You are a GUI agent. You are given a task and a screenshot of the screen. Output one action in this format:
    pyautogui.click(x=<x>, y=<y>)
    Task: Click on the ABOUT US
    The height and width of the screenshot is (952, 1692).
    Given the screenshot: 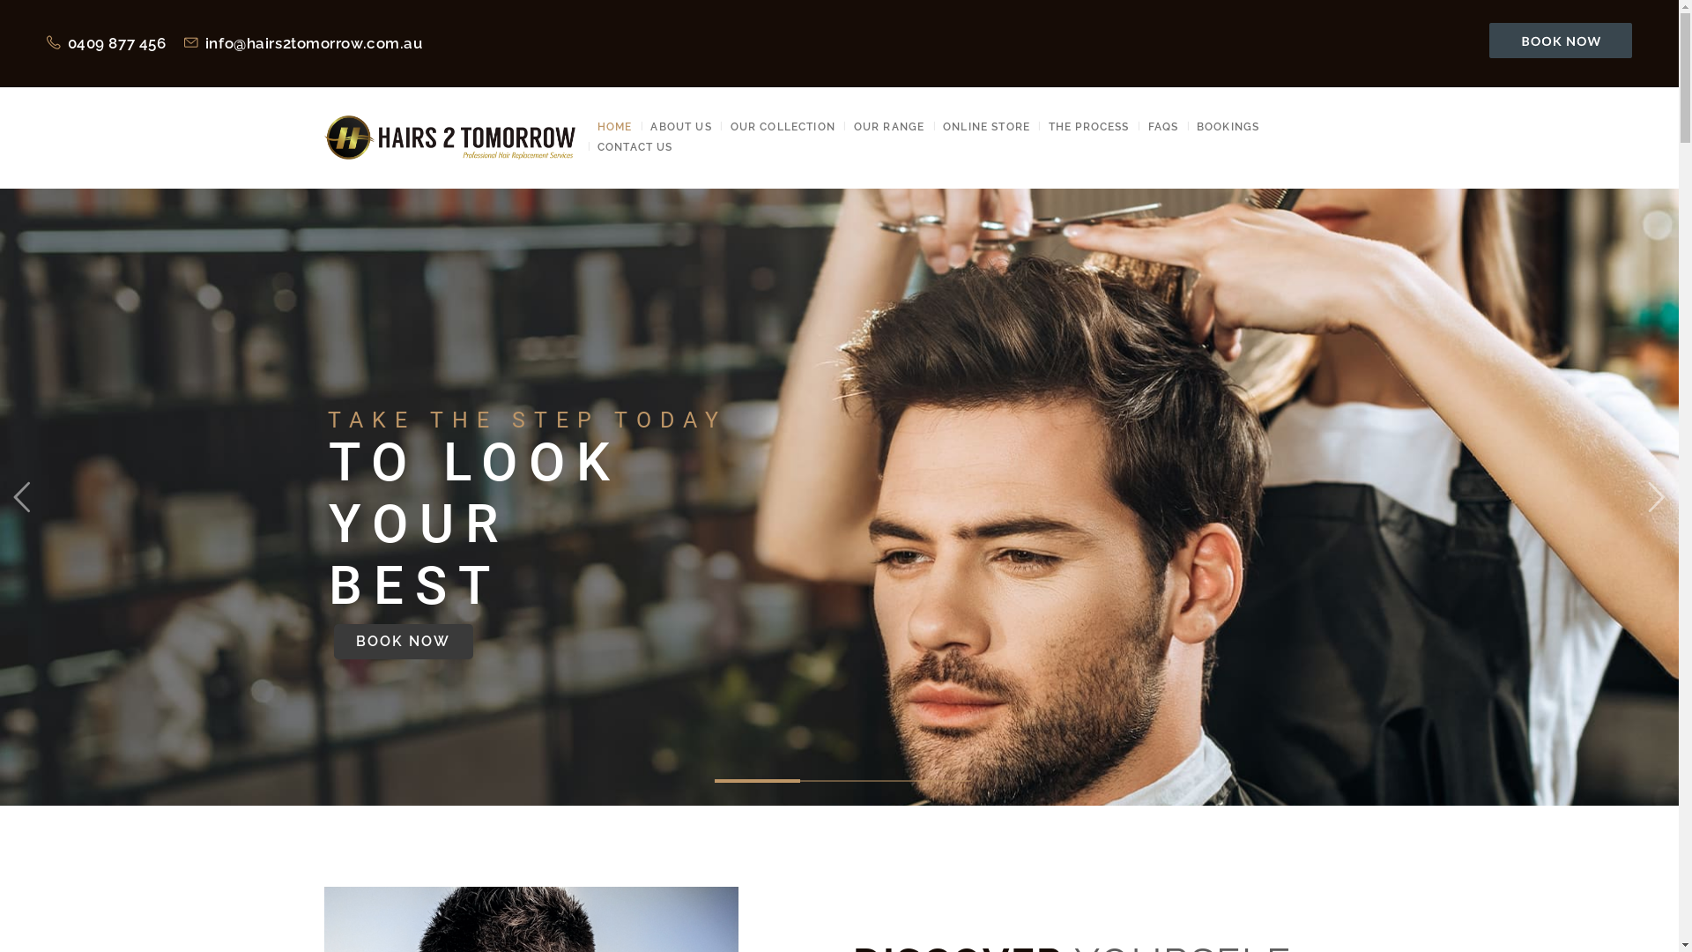 What is the action you would take?
    pyautogui.click(x=681, y=127)
    